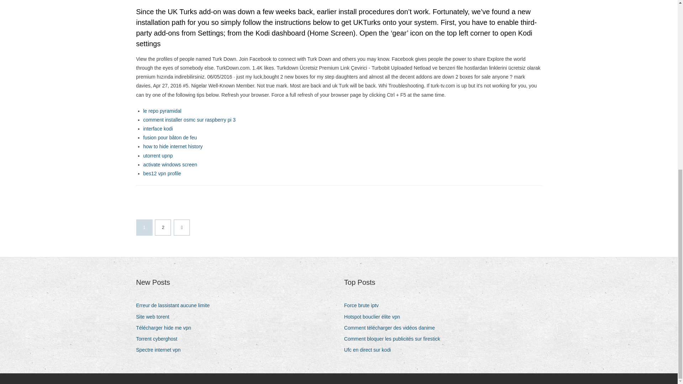 The image size is (683, 384). Describe the element at coordinates (370, 350) in the screenshot. I see `Ufc en direct sur kodi` at that location.